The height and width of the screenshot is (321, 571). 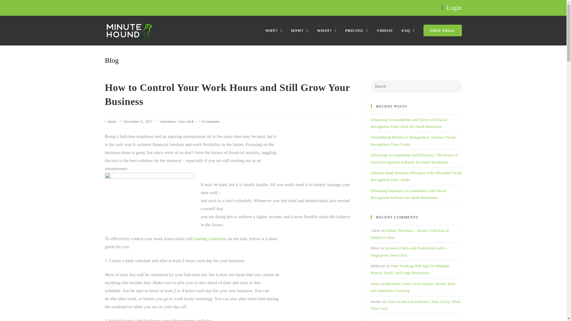 I want to click on Login, so click(x=454, y=8).